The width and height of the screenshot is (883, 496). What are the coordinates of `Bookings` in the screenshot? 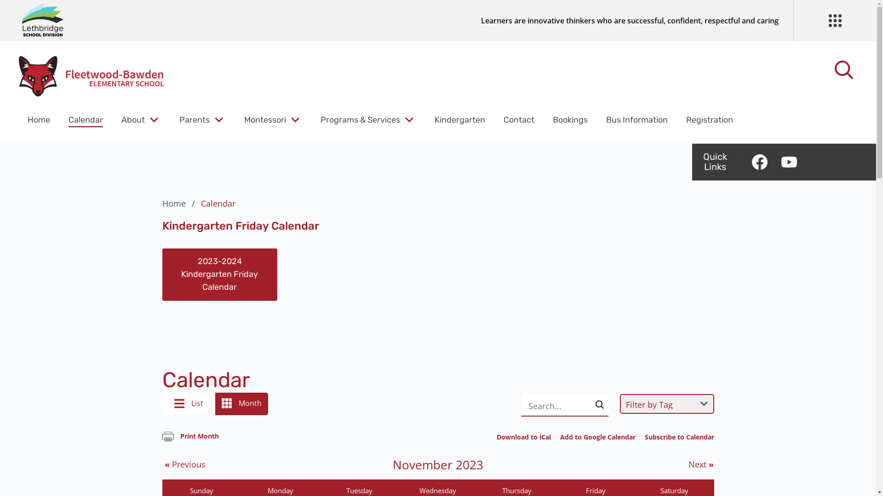 It's located at (570, 120).